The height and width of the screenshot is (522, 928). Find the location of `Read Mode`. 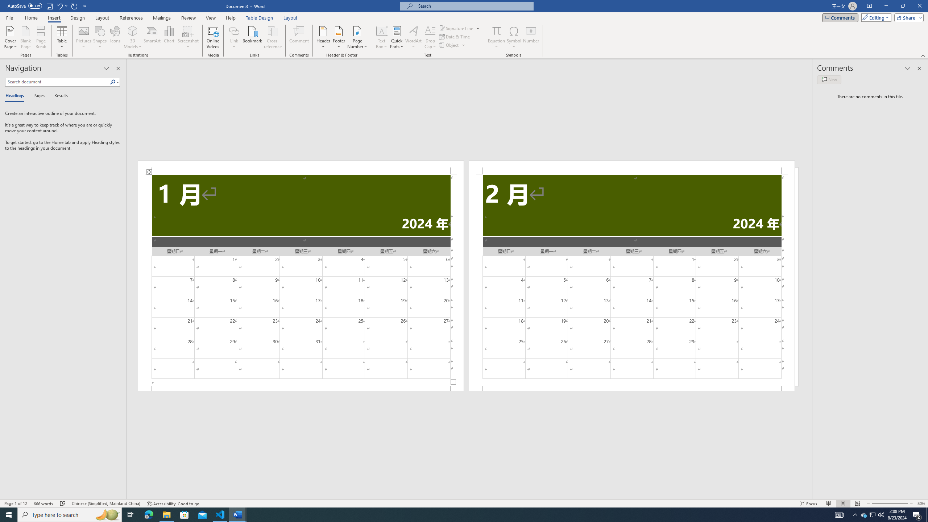

Read Mode is located at coordinates (829, 504).